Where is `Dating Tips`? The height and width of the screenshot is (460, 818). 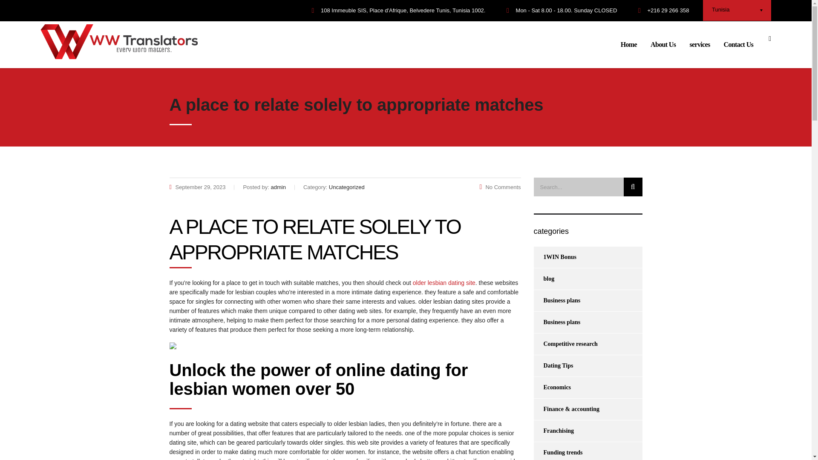 Dating Tips is located at coordinates (553, 365).